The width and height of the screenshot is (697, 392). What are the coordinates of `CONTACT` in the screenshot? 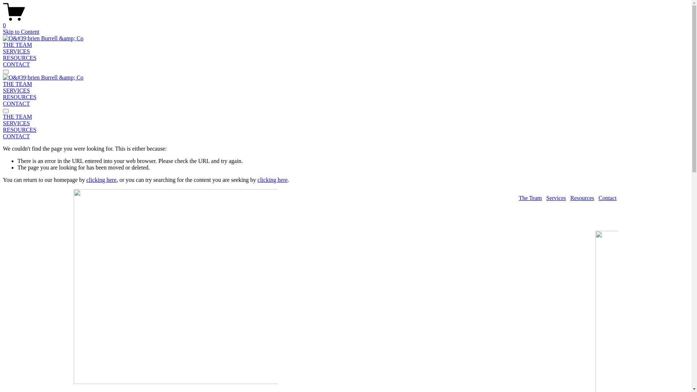 It's located at (16, 104).